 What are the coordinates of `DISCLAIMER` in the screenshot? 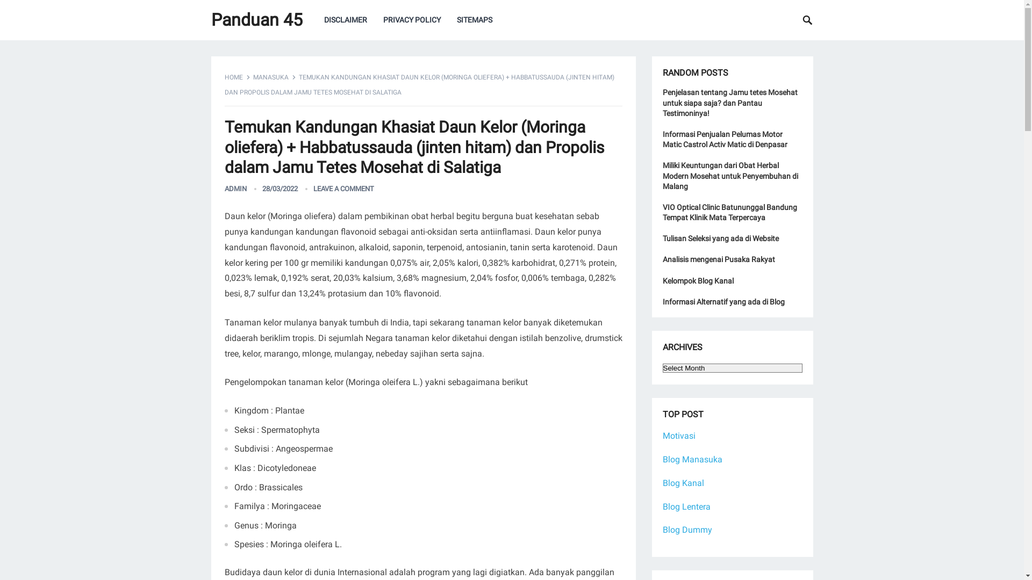 It's located at (346, 20).